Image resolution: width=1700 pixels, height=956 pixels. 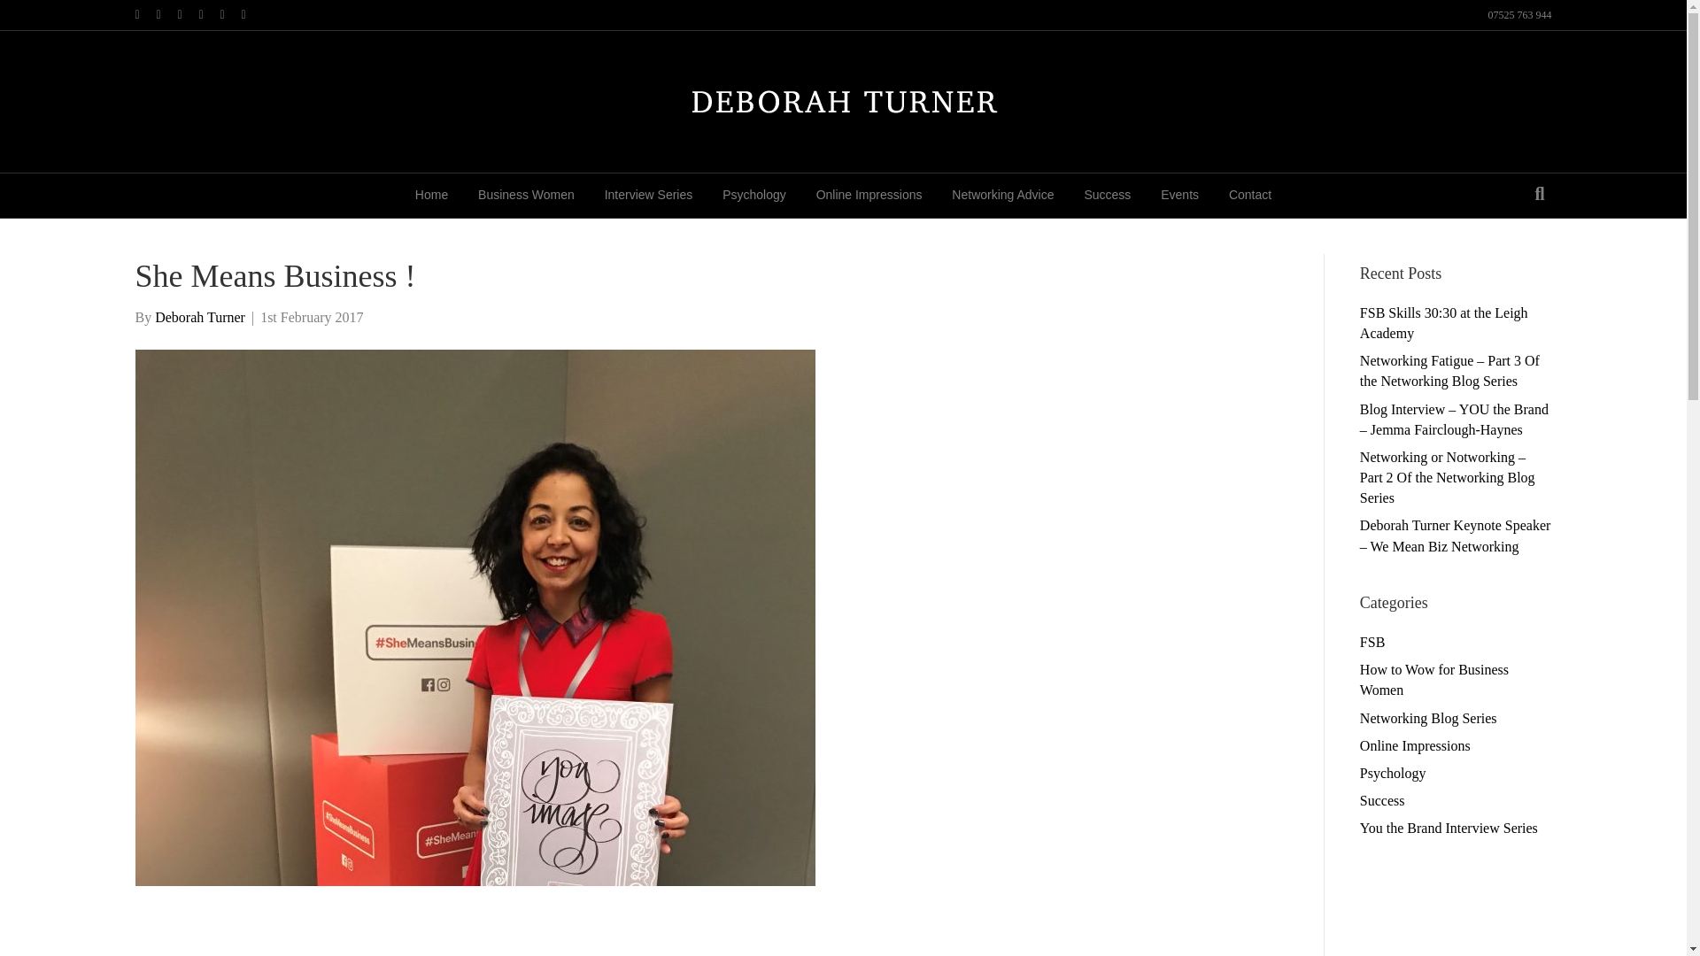 What do you see at coordinates (1519, 14) in the screenshot?
I see `07525 763 944` at bounding box center [1519, 14].